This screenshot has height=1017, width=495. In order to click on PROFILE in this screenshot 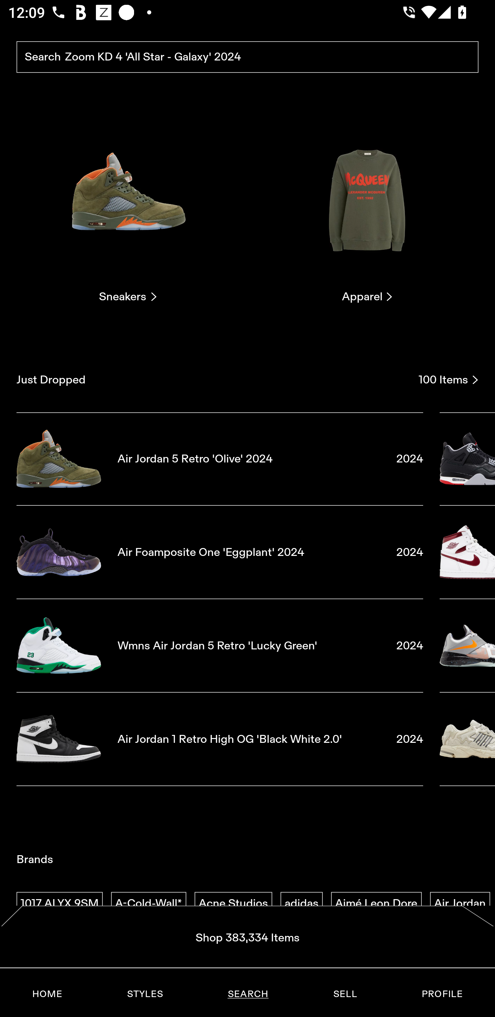, I will do `click(442, 994)`.